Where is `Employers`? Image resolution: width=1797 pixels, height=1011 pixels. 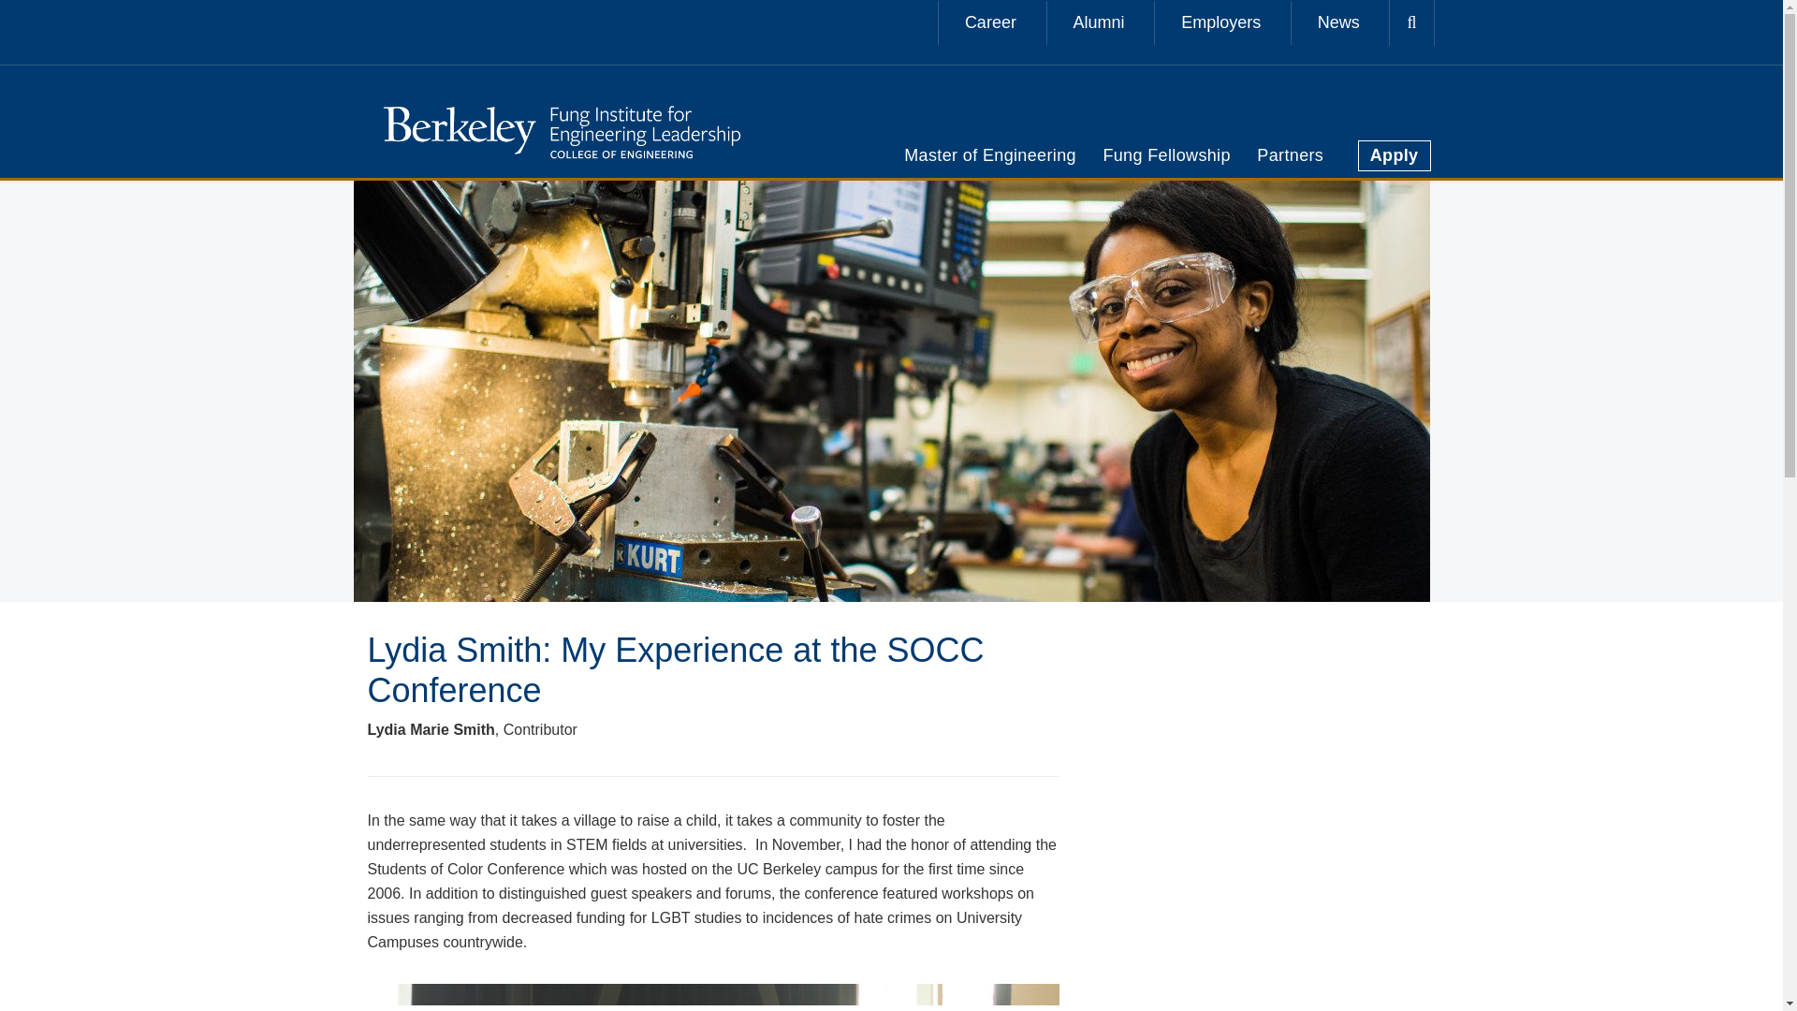 Employers is located at coordinates (1220, 22).